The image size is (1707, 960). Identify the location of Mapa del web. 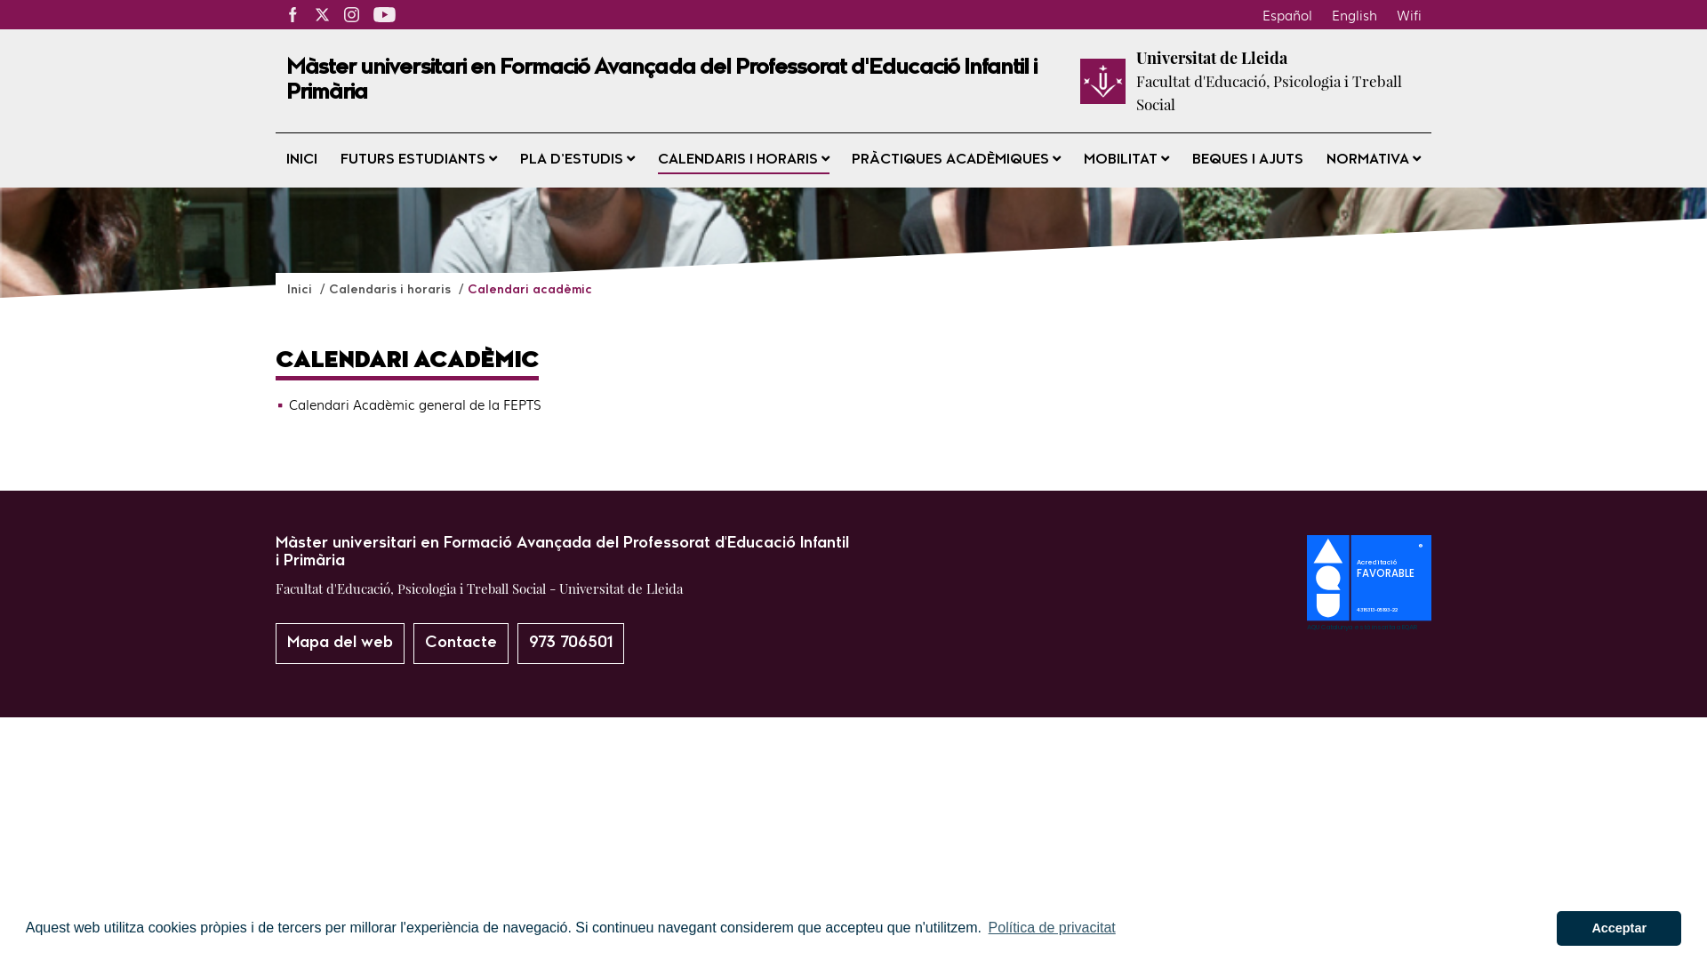
(340, 644).